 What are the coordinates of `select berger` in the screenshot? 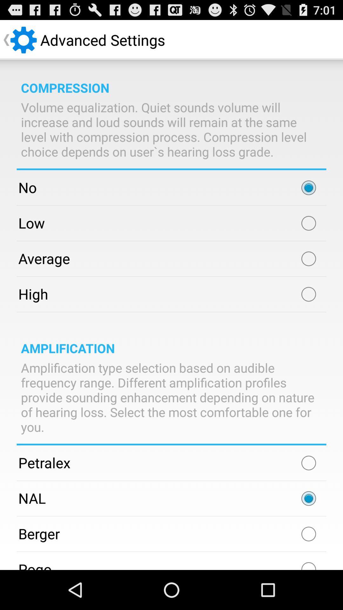 It's located at (309, 534).